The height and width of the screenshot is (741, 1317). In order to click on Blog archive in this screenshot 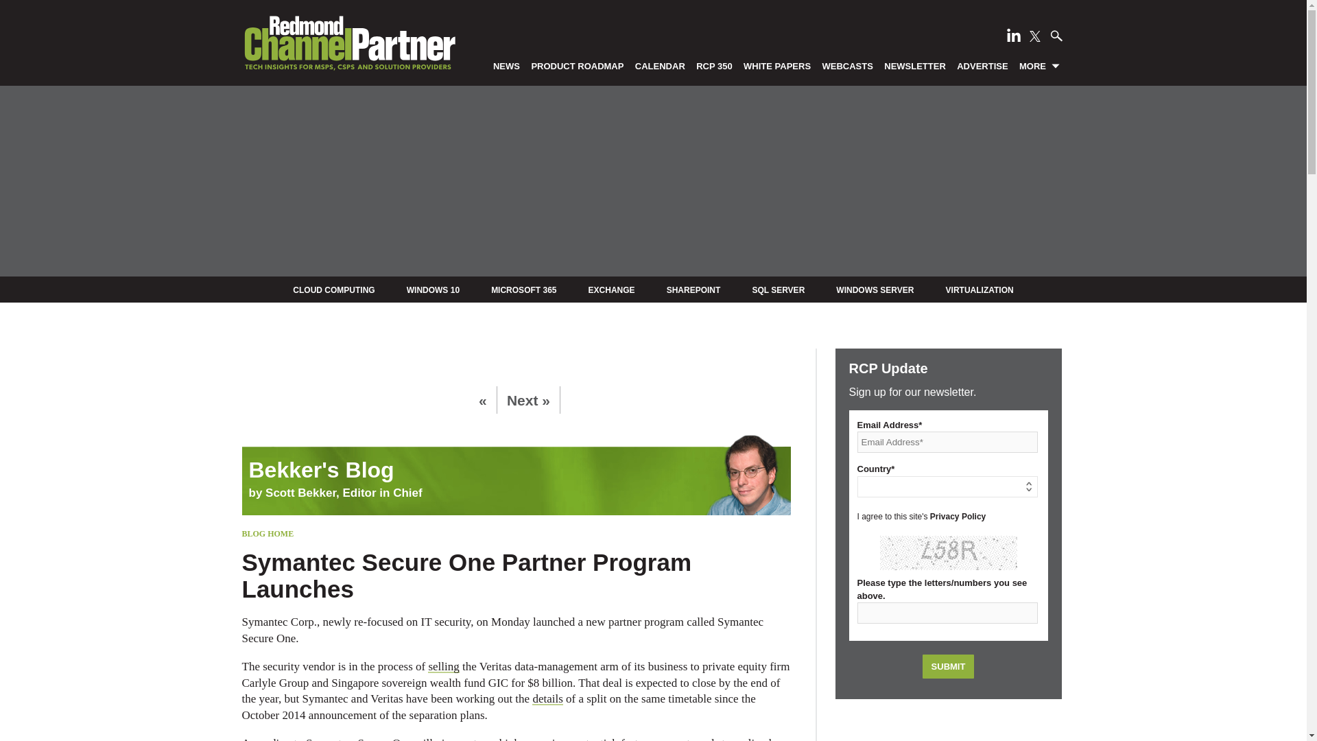, I will do `click(516, 460)`.